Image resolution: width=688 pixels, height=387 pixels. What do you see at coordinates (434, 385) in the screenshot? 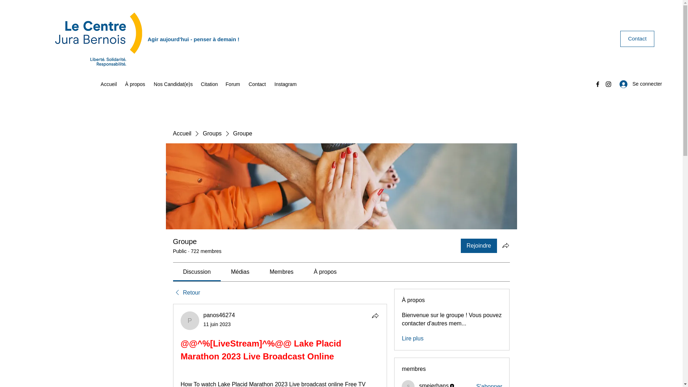
I see `smeierhans` at bounding box center [434, 385].